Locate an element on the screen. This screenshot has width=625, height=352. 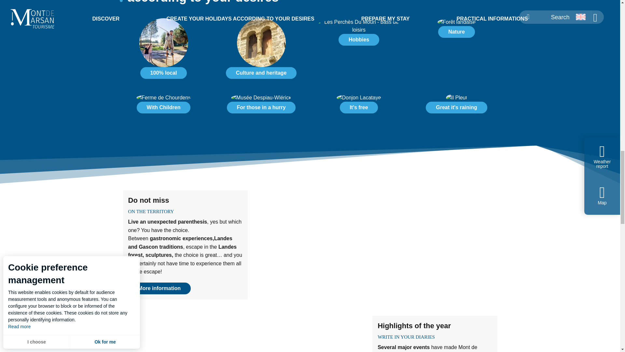
For those in a hurry is located at coordinates (261, 106).